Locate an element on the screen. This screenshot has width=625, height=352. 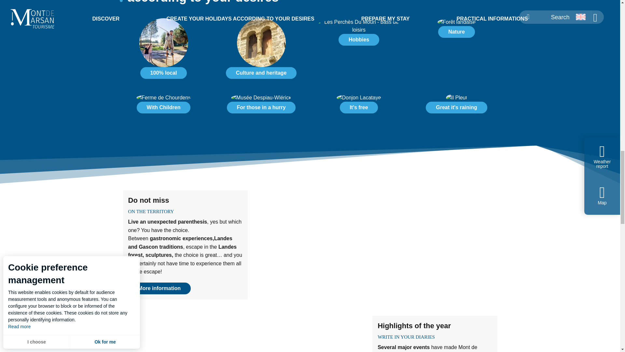
For those in a hurry is located at coordinates (261, 106).